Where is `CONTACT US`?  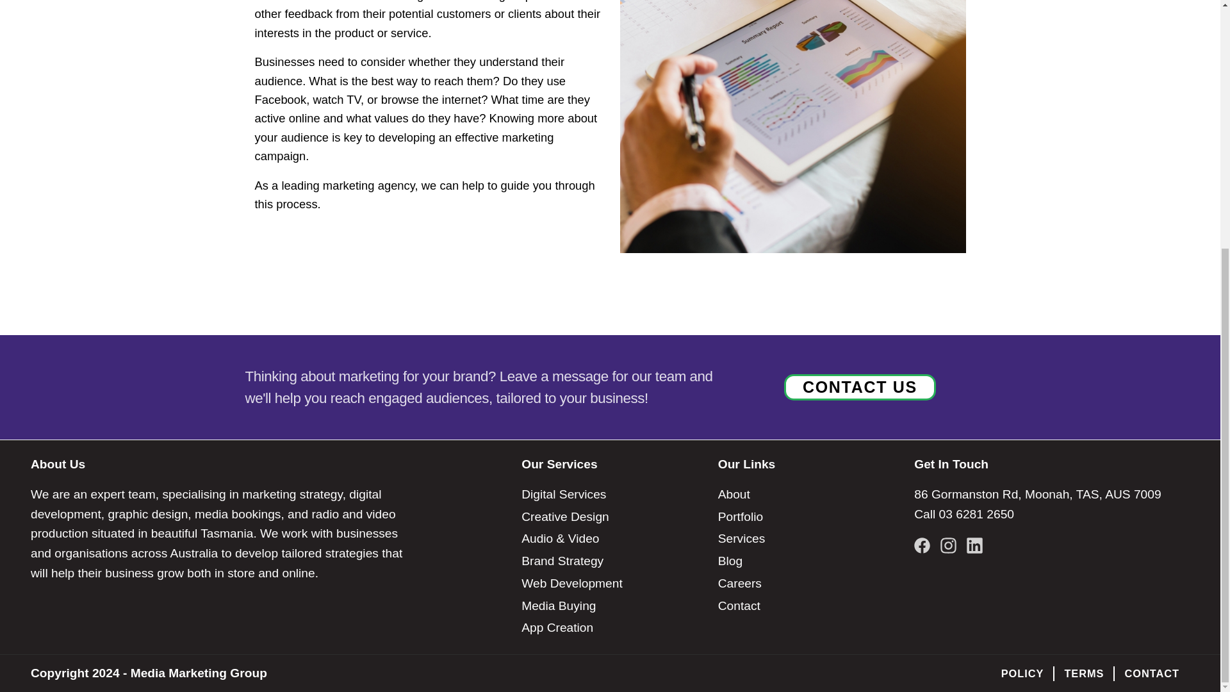
CONTACT US is located at coordinates (860, 387).